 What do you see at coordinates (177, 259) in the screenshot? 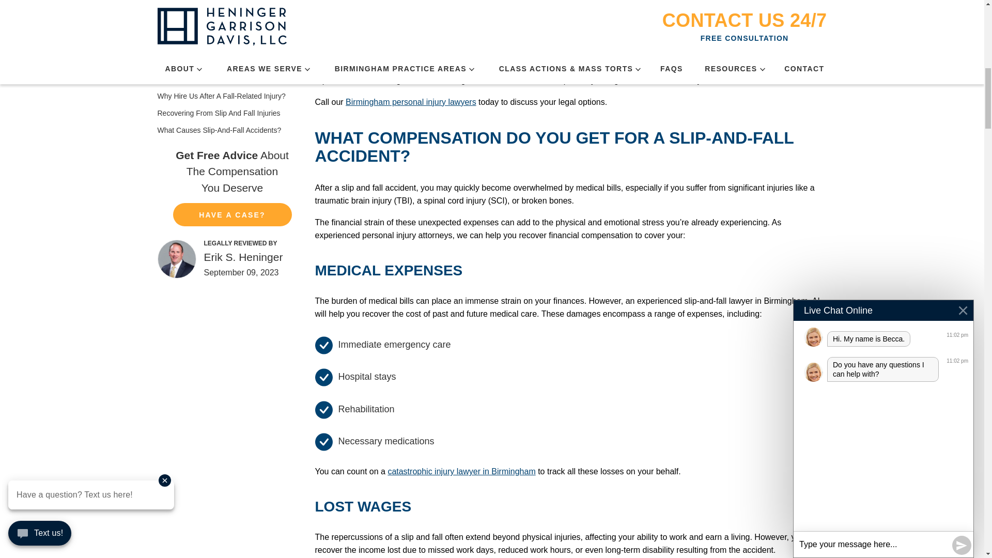
I see `ERIK S. HENINGER` at bounding box center [177, 259].